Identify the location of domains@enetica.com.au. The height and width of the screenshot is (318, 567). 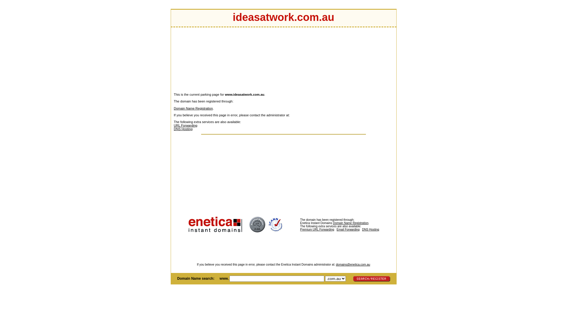
(353, 264).